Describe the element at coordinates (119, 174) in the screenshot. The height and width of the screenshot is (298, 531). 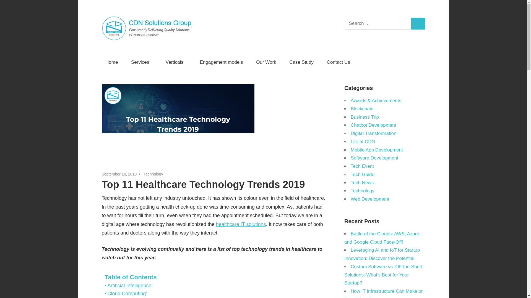
I see `September 16, 2019` at that location.